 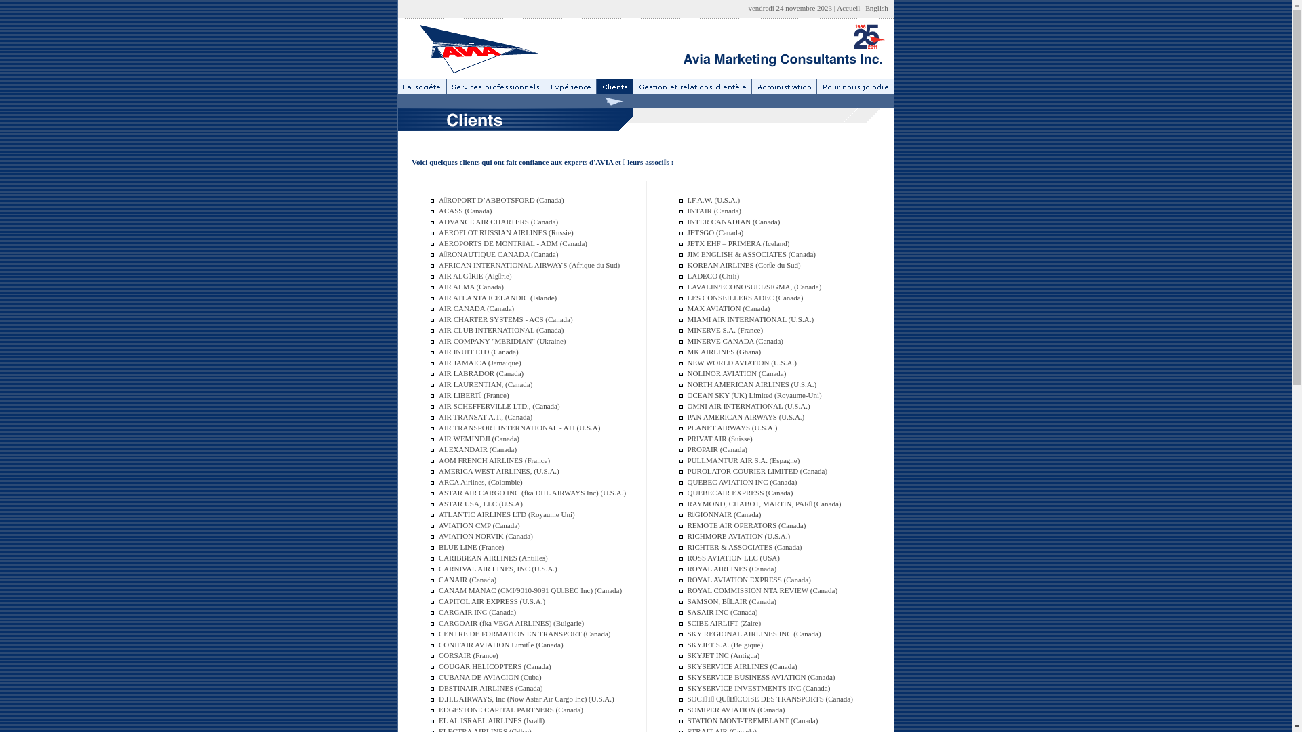 What do you see at coordinates (877, 8) in the screenshot?
I see `English` at bounding box center [877, 8].